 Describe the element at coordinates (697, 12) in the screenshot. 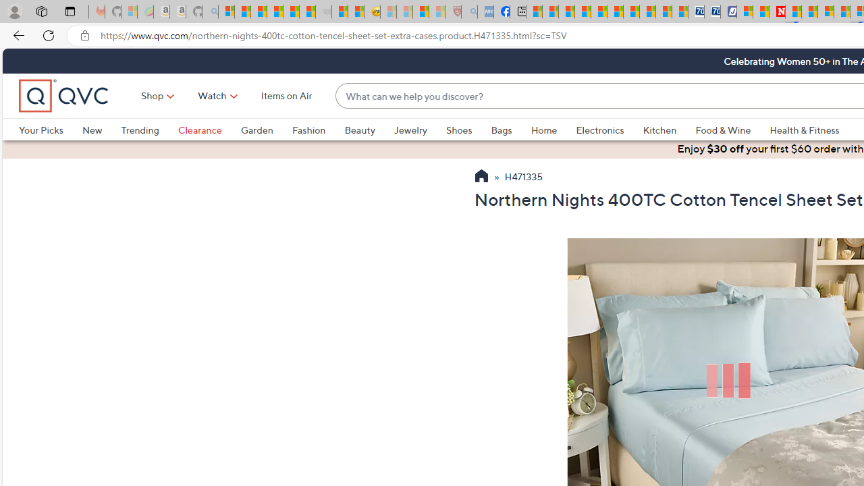

I see `Cheap Car Rentals - Save70.com` at that location.